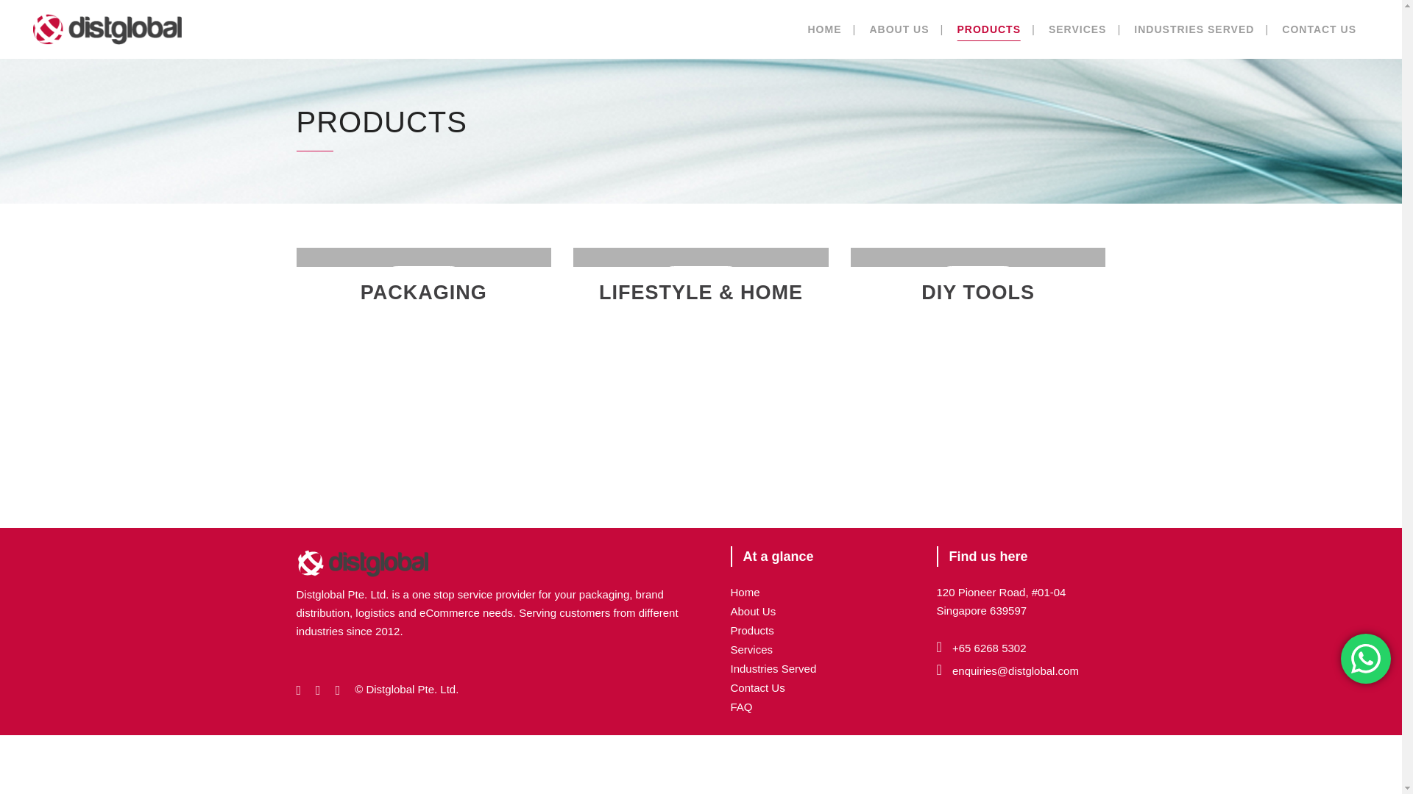 The image size is (1413, 794). What do you see at coordinates (701, 281) in the screenshot?
I see `SEE MORE` at bounding box center [701, 281].